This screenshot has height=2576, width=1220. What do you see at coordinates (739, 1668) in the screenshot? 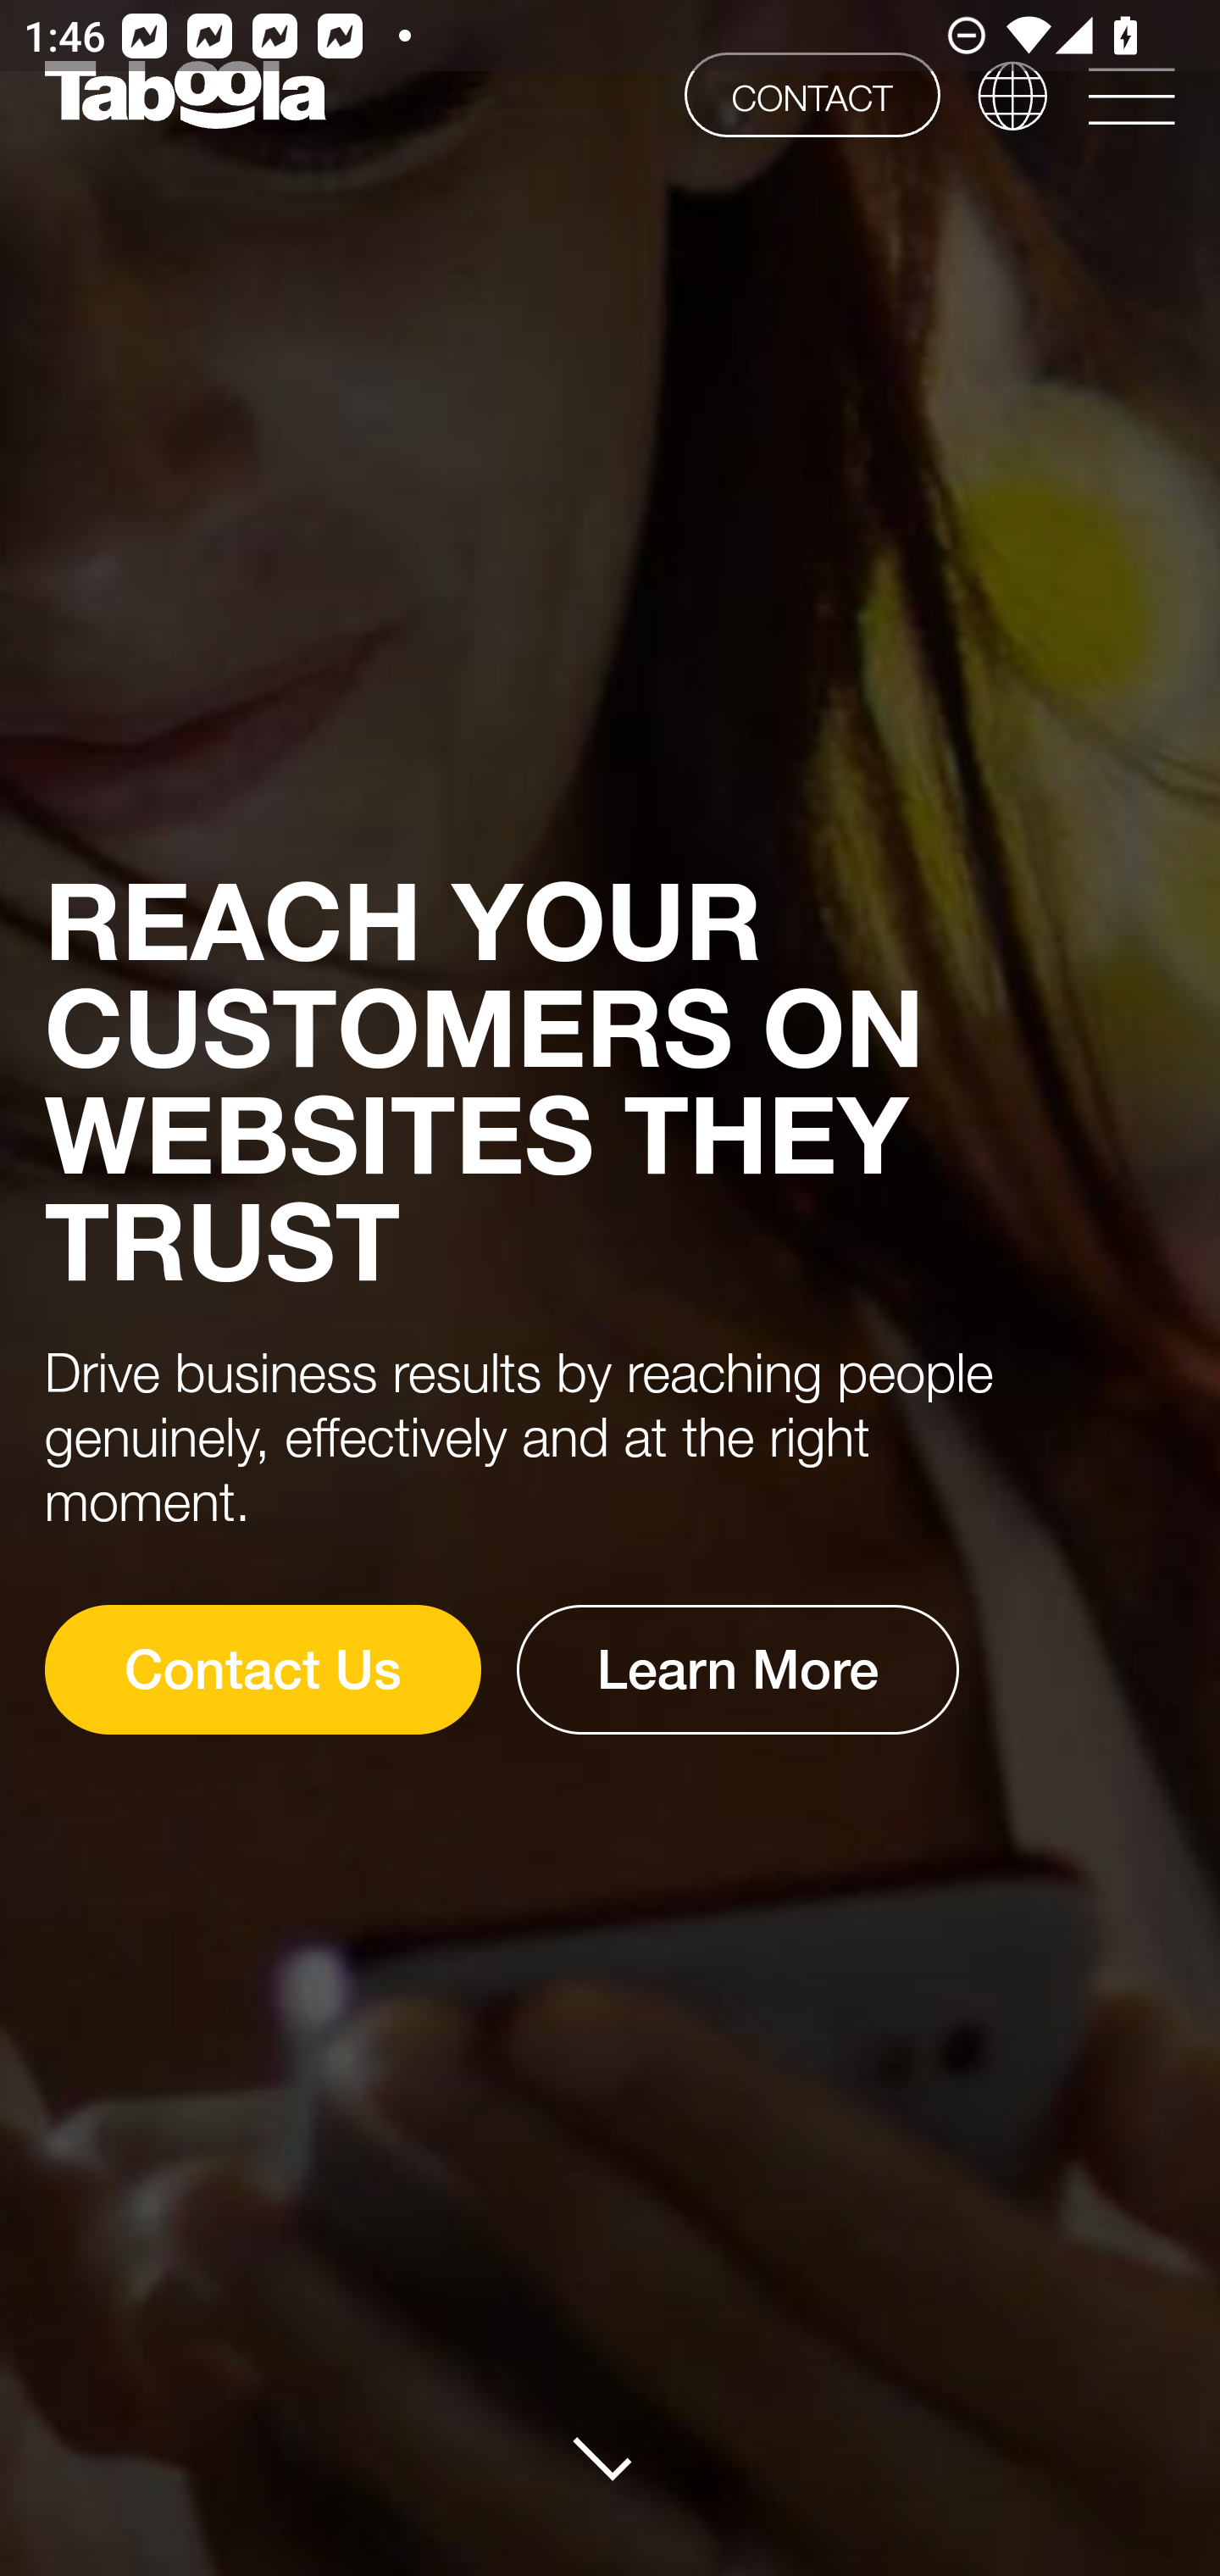
I see `Learn More` at bounding box center [739, 1668].